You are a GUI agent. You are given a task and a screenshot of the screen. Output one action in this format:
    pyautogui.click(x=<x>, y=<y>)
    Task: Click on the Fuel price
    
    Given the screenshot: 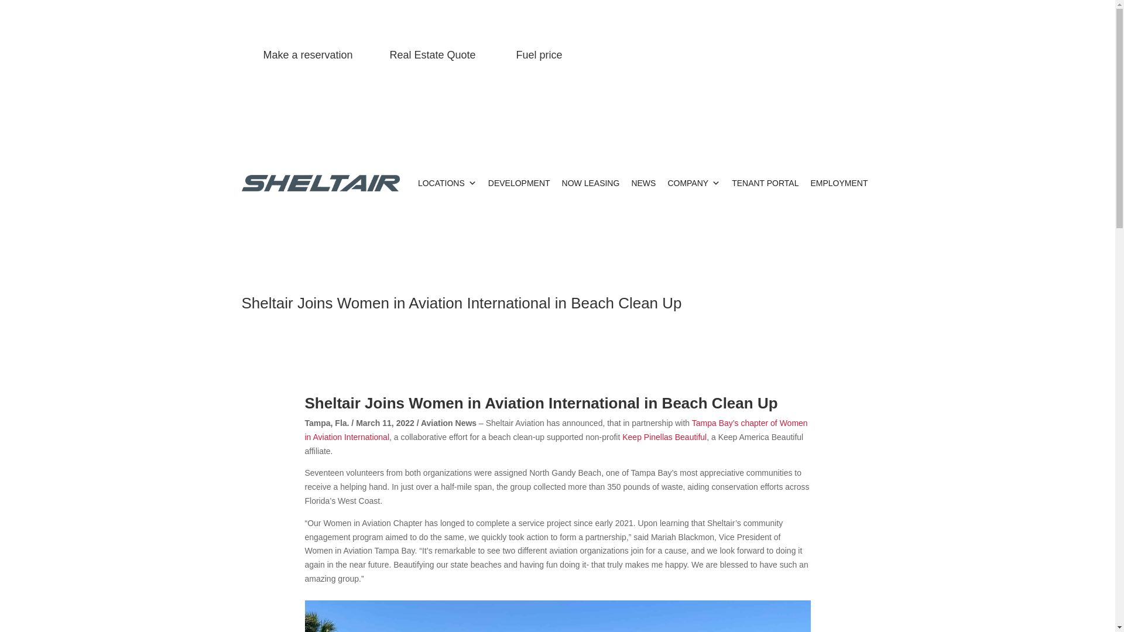 What is the action you would take?
    pyautogui.click(x=539, y=55)
    